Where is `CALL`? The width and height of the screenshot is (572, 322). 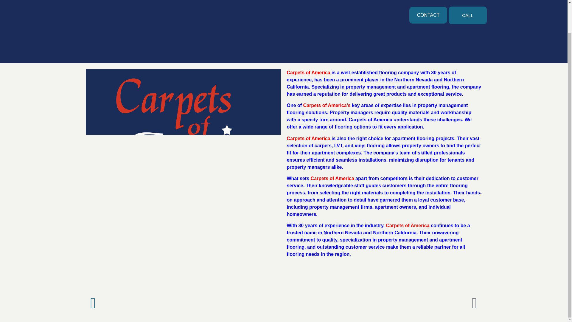 CALL is located at coordinates (467, 15).